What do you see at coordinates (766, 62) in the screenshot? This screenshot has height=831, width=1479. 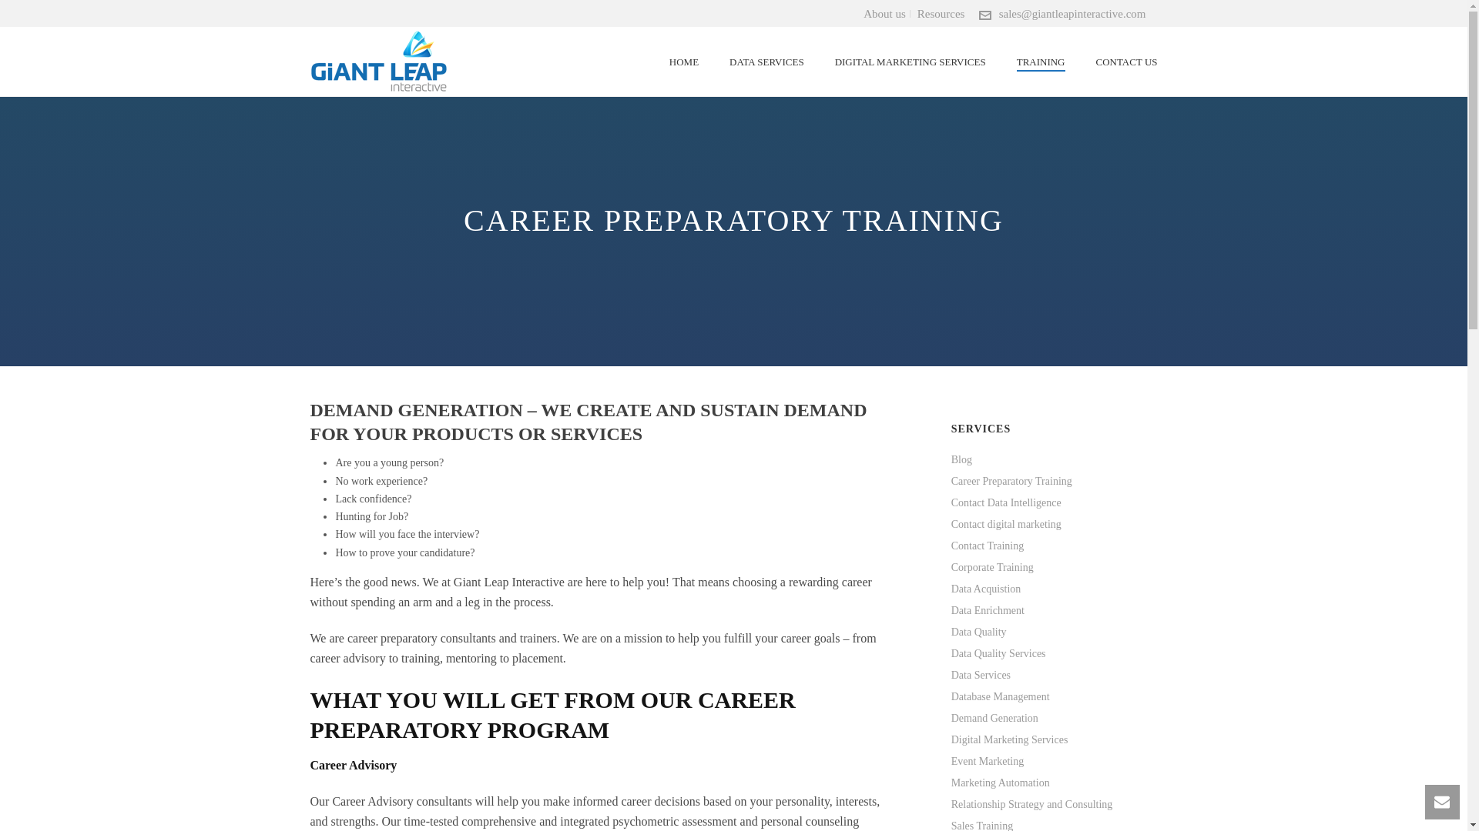 I see `DATA SERVICES` at bounding box center [766, 62].